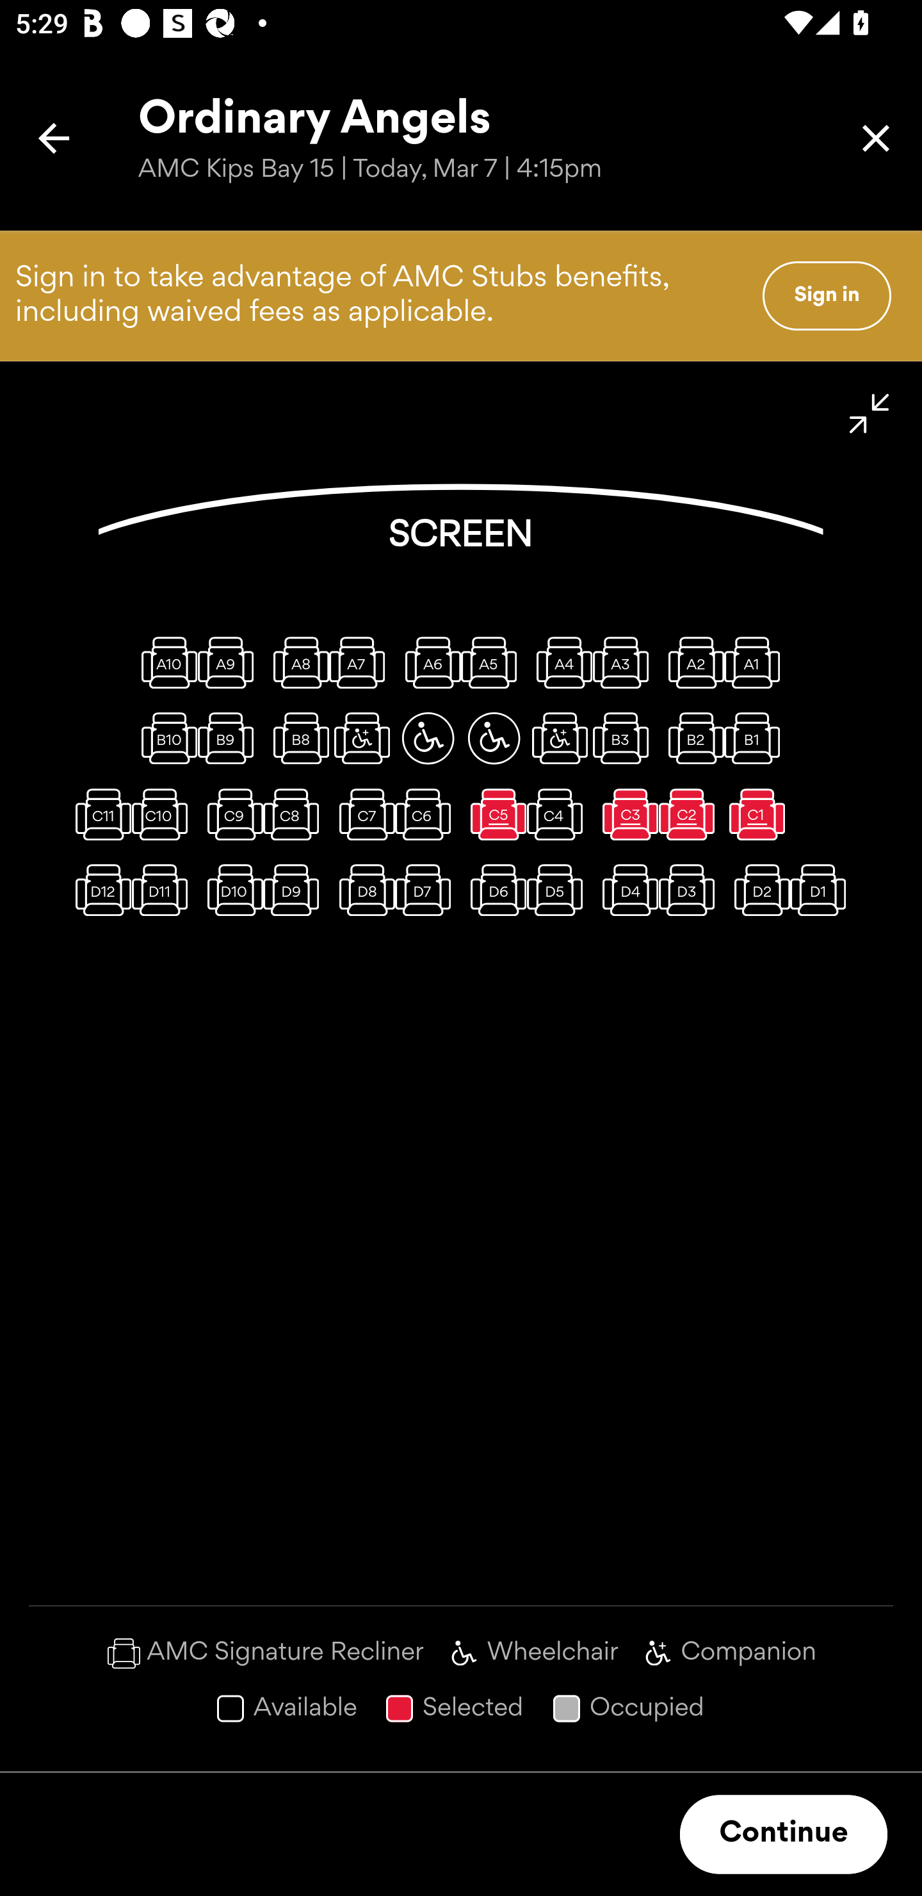  What do you see at coordinates (691, 890) in the screenshot?
I see `D3, Regular seat, available` at bounding box center [691, 890].